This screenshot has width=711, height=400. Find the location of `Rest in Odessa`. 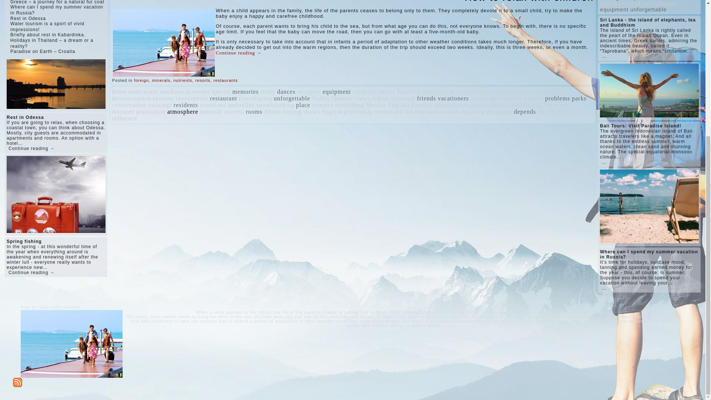

Rest in Odessa is located at coordinates (28, 18).